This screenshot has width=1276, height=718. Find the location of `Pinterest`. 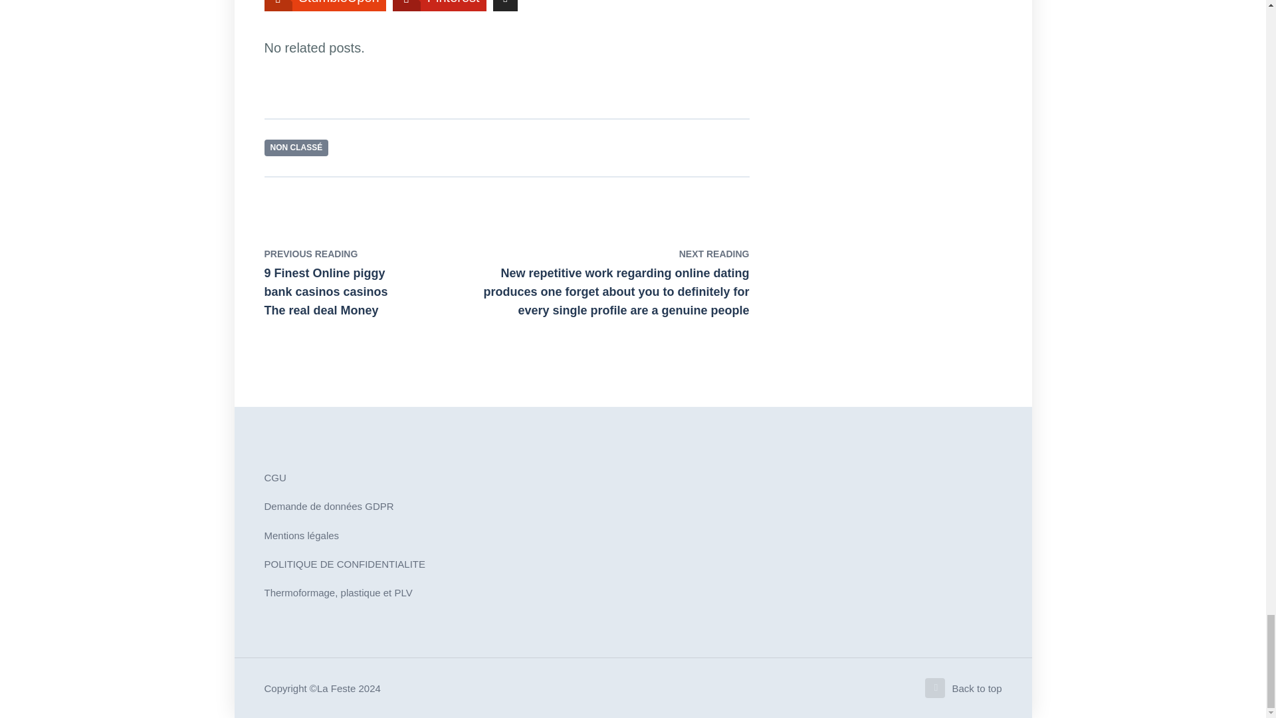

Pinterest is located at coordinates (439, 5).